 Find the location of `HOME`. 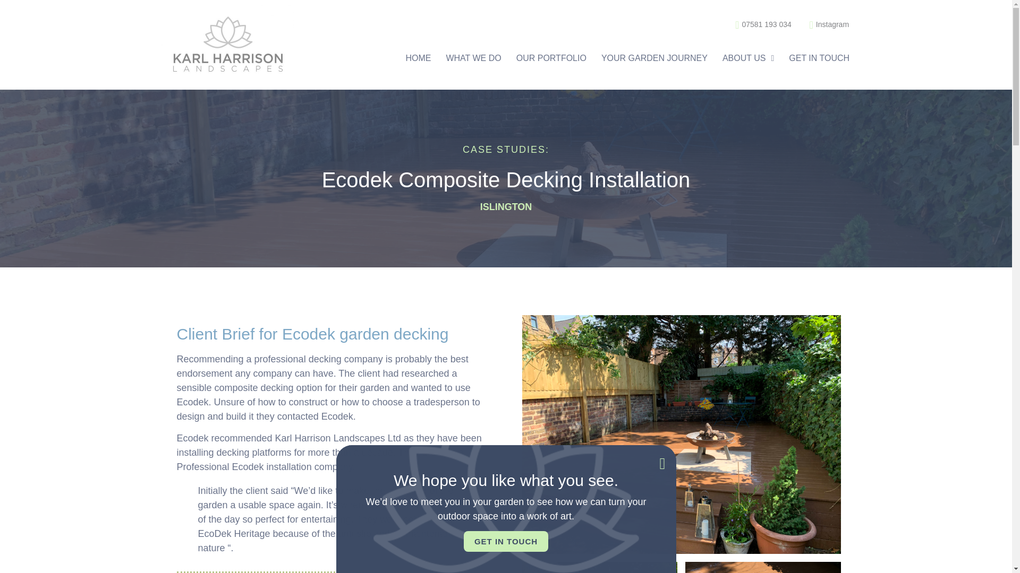

HOME is located at coordinates (418, 58).